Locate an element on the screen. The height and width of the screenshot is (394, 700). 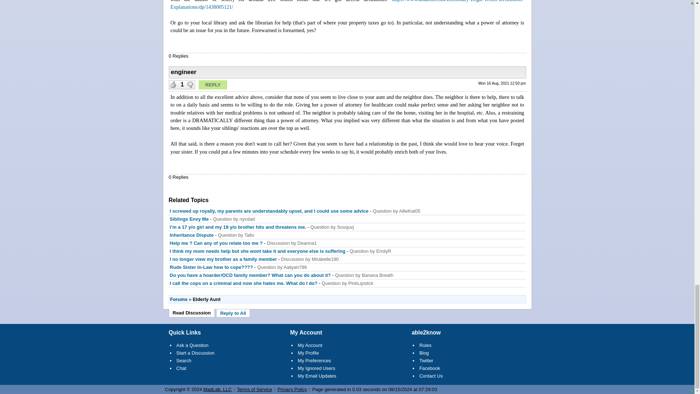
Rude Sister In-Law how to cope???? is located at coordinates (211, 267).